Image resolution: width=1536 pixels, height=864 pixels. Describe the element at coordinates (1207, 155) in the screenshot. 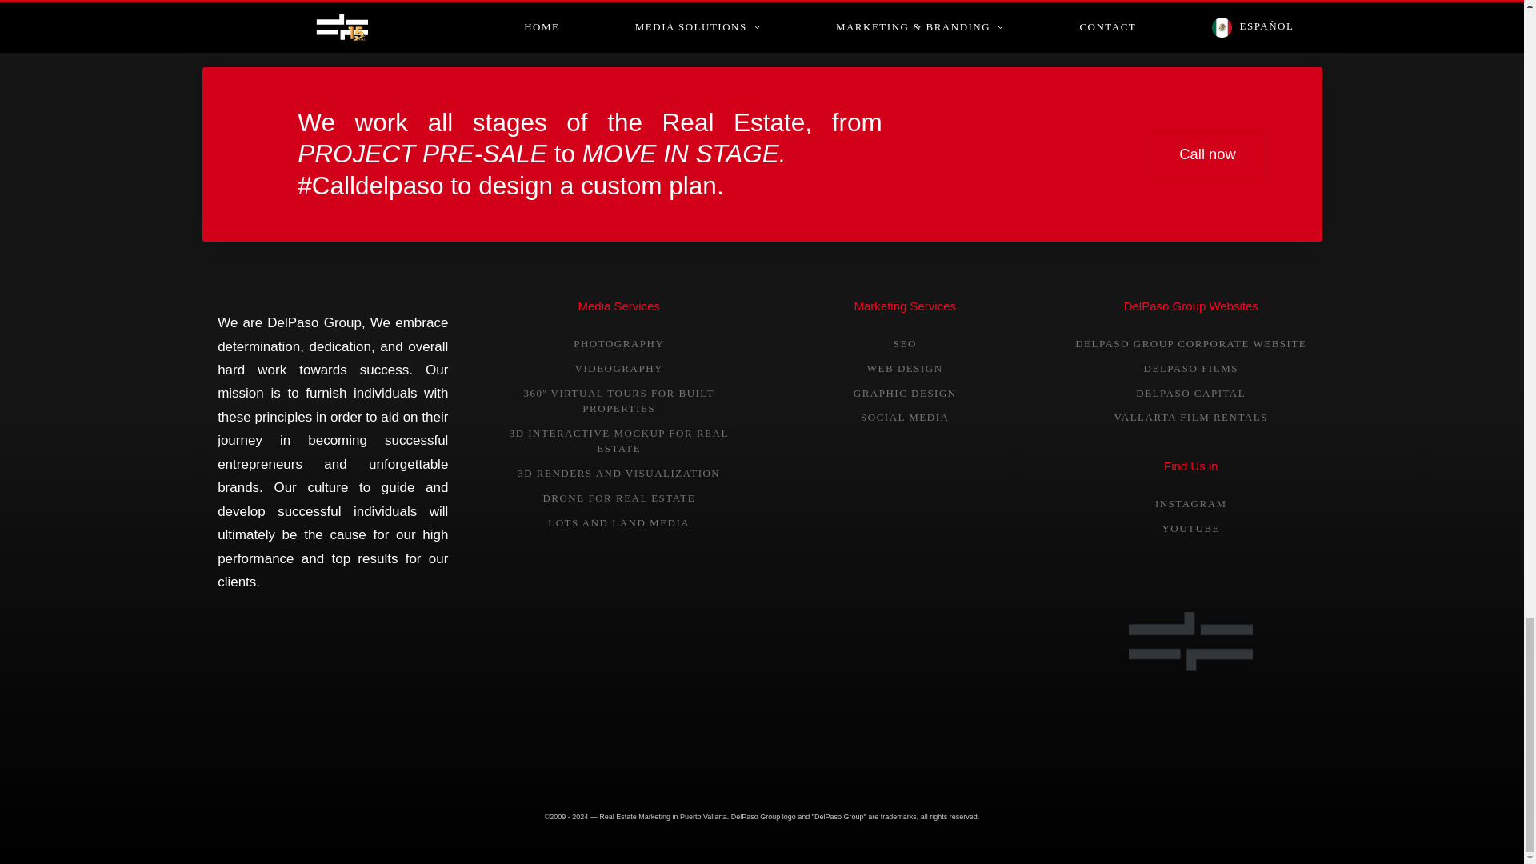

I see `Call now` at that location.